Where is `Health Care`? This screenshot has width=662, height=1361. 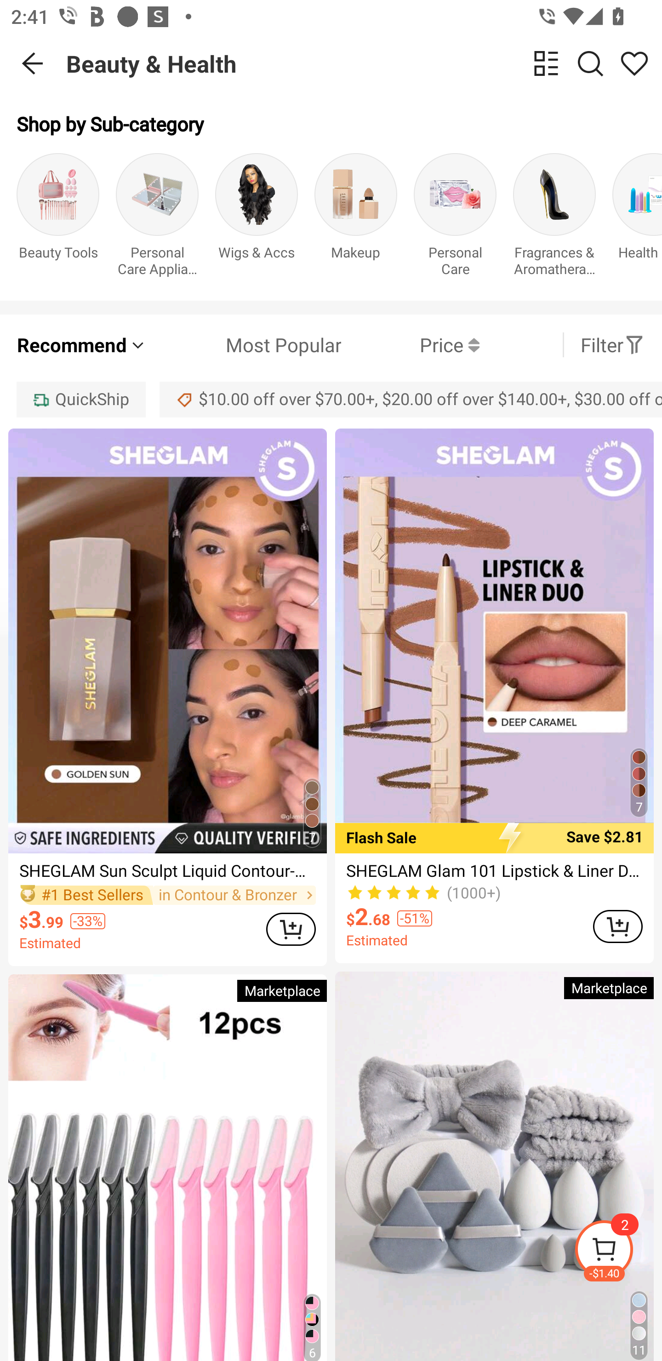
Health Care is located at coordinates (637, 218).